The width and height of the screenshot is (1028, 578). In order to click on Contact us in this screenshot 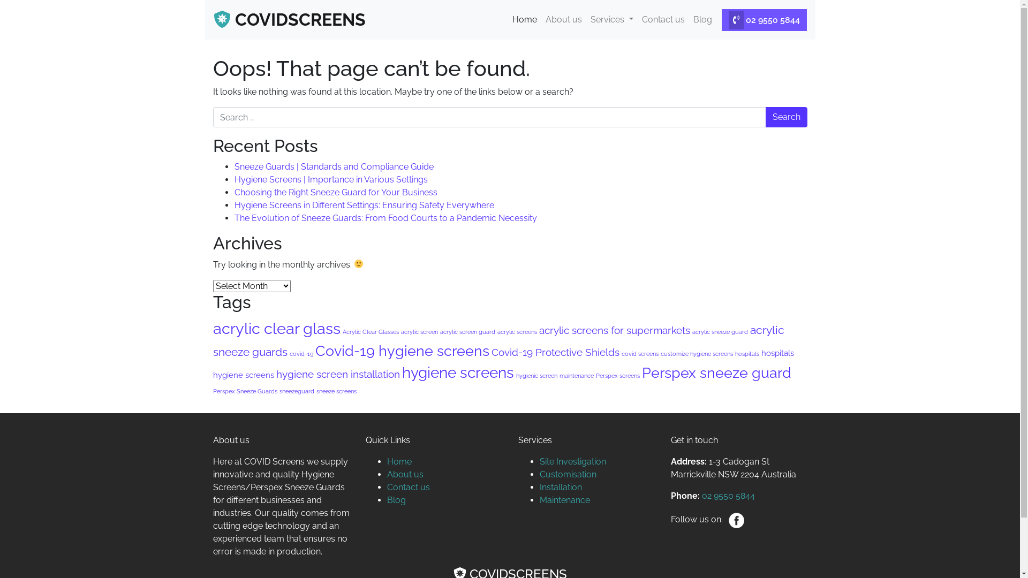, I will do `click(408, 487)`.